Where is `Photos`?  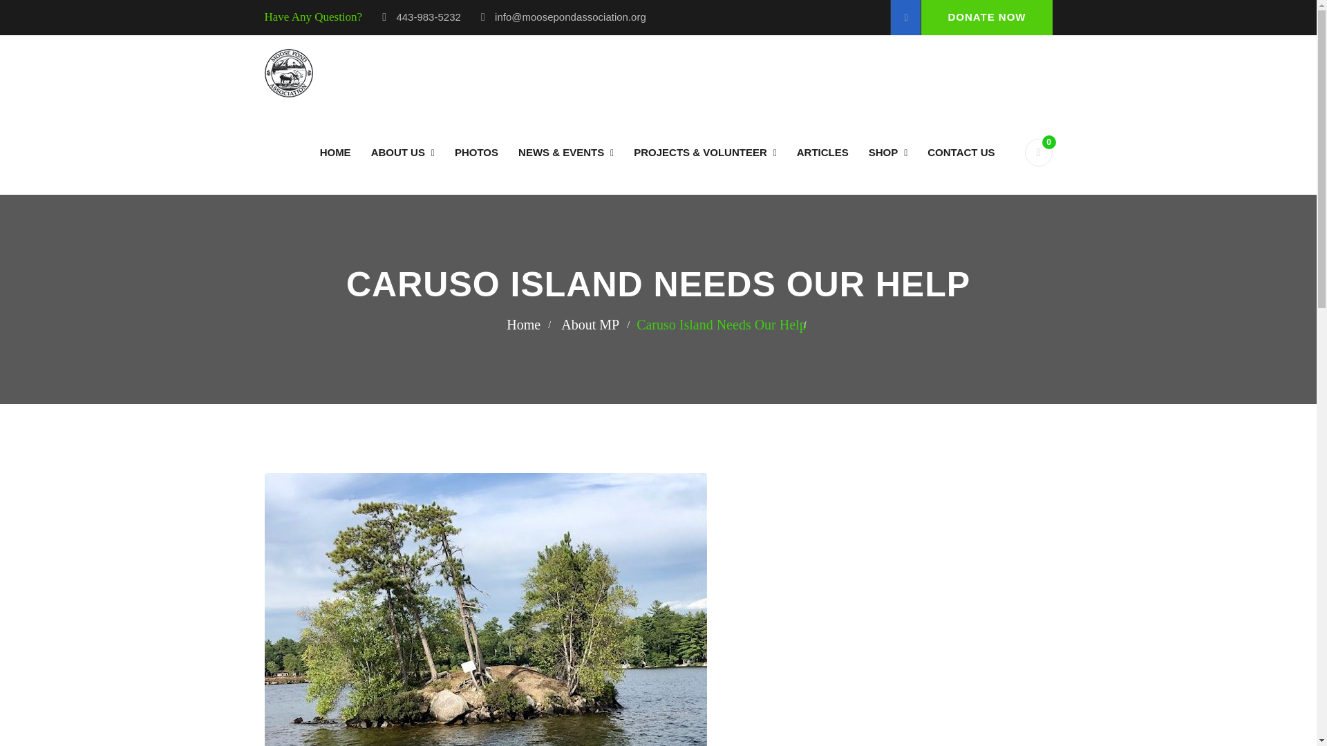
Photos is located at coordinates (476, 152).